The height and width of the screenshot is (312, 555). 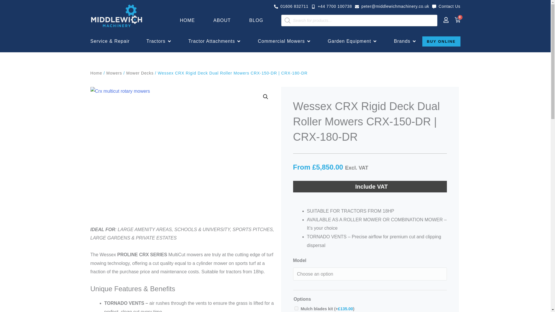 What do you see at coordinates (291, 6) in the screenshot?
I see `mulch-blades-kit` at bounding box center [291, 6].